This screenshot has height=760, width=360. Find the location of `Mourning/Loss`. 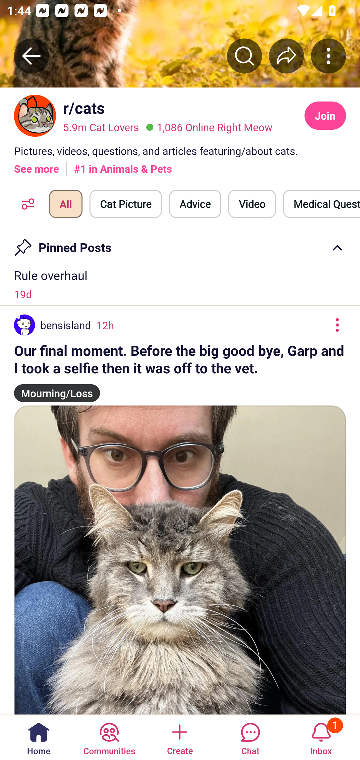

Mourning/Loss is located at coordinates (57, 389).